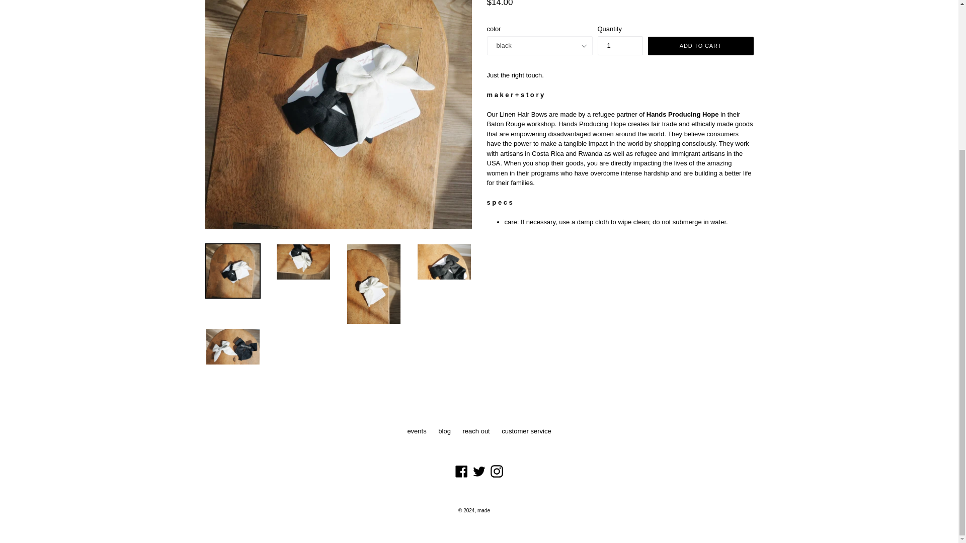  I want to click on 1, so click(620, 46).